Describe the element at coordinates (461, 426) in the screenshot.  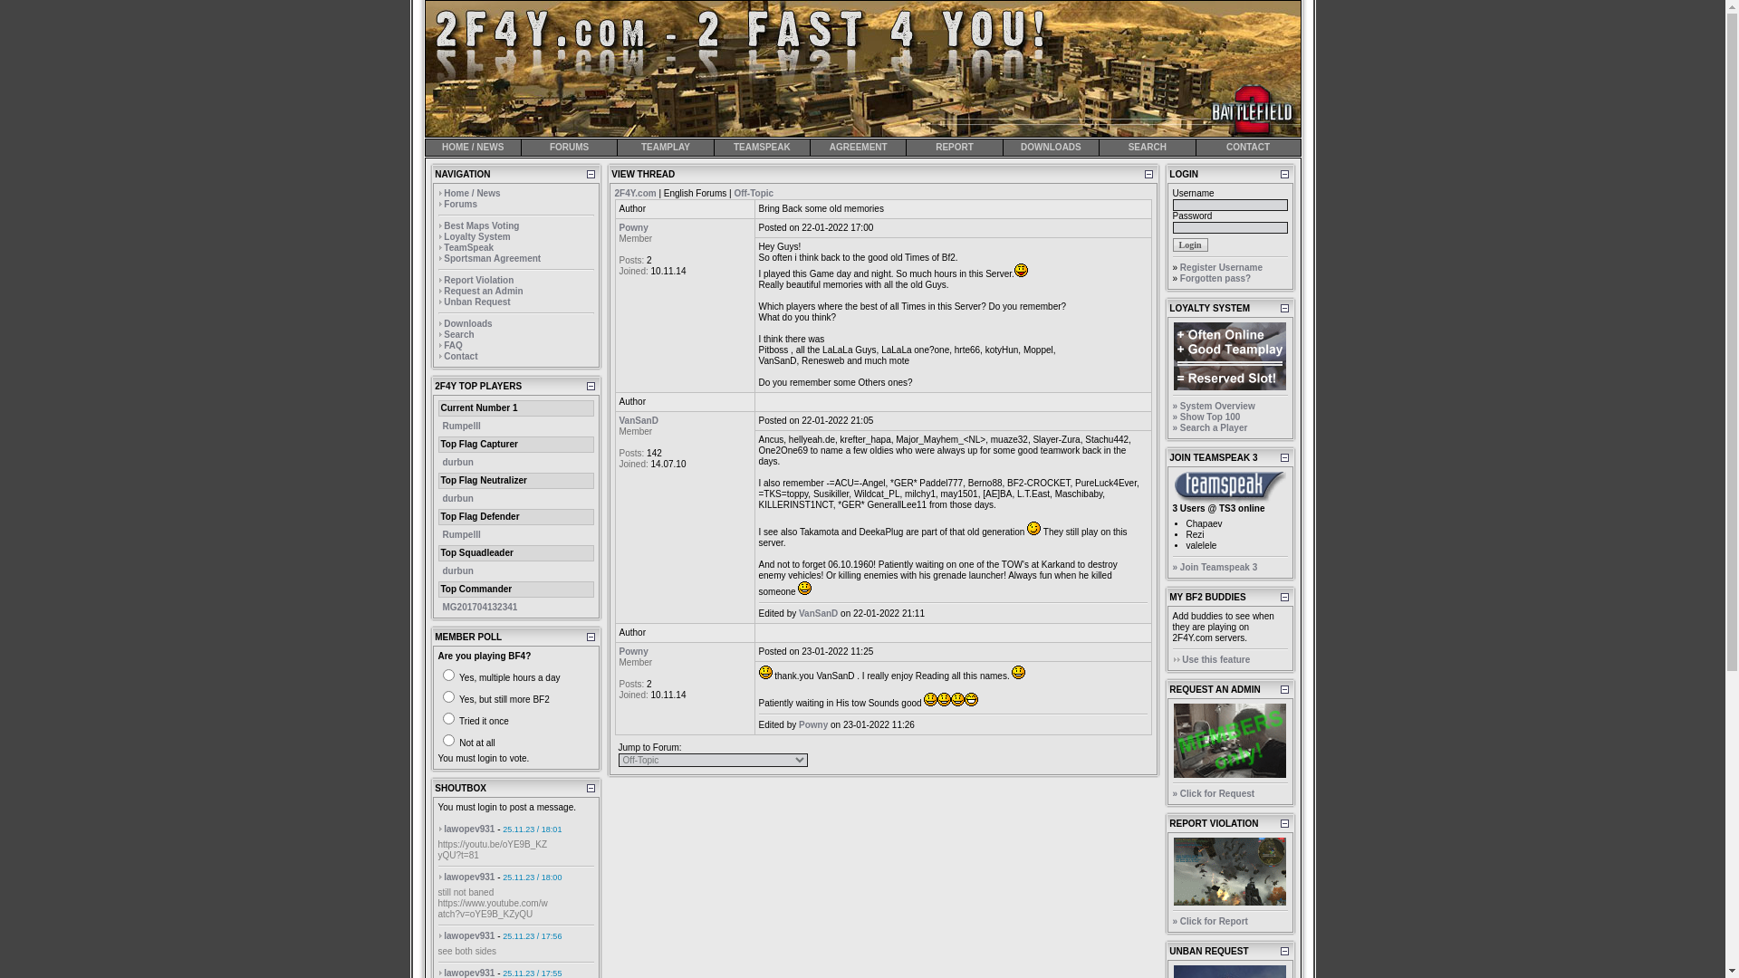
I see `Rumpelll` at that location.